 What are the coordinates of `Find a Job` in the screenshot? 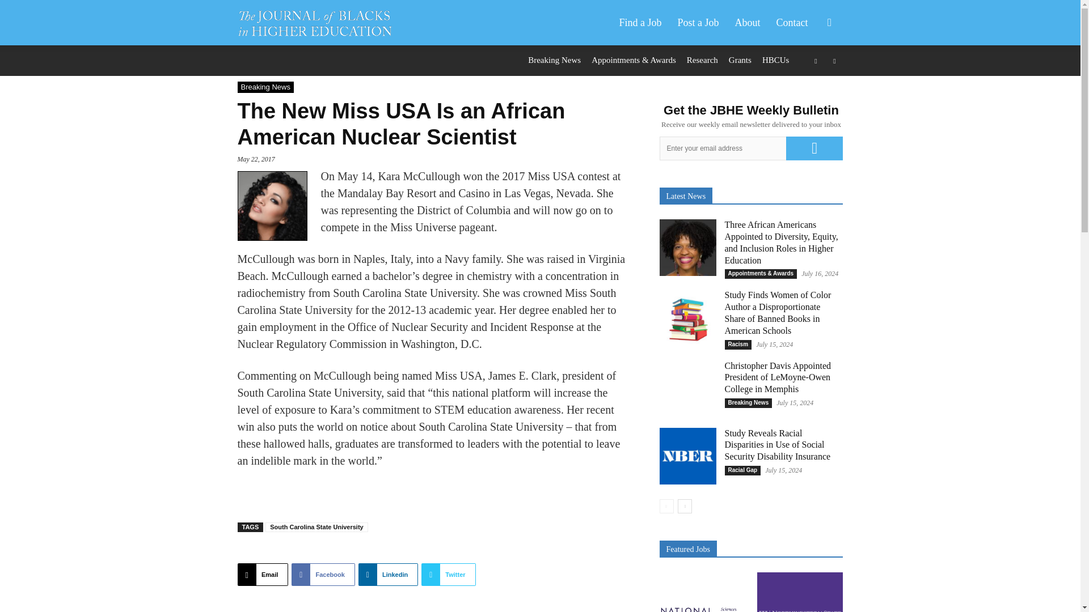 It's located at (640, 23).